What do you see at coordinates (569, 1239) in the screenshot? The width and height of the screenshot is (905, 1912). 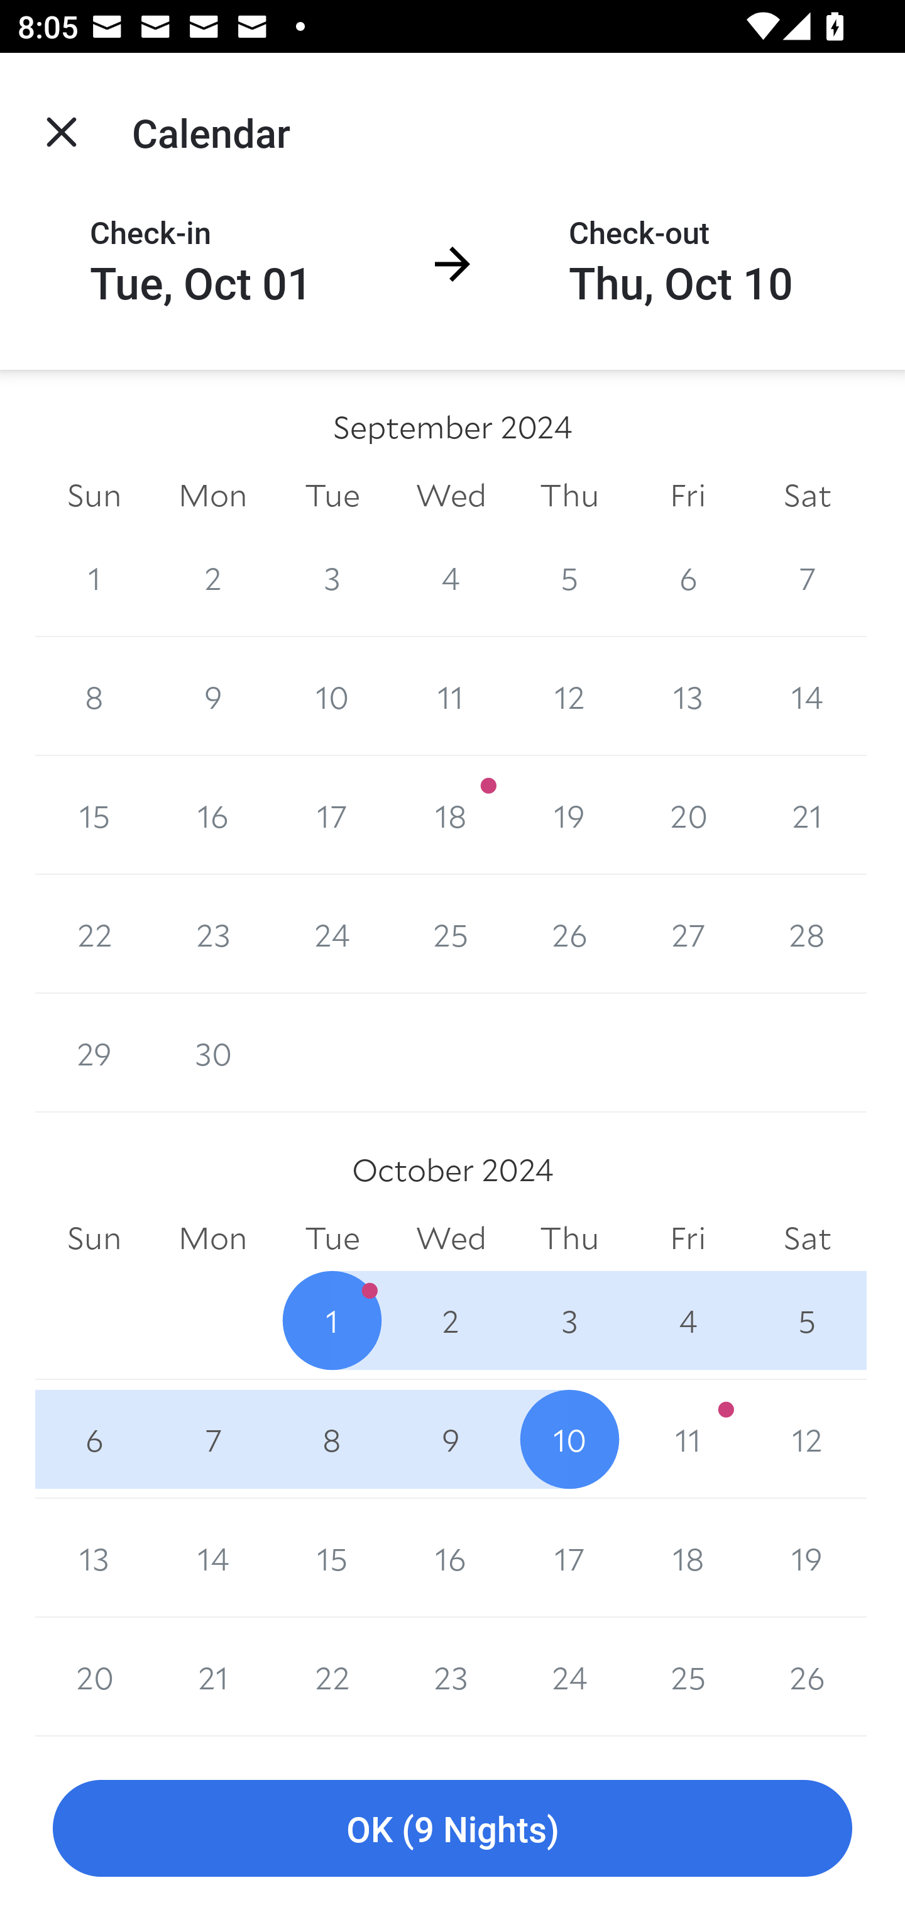 I see `Thu` at bounding box center [569, 1239].